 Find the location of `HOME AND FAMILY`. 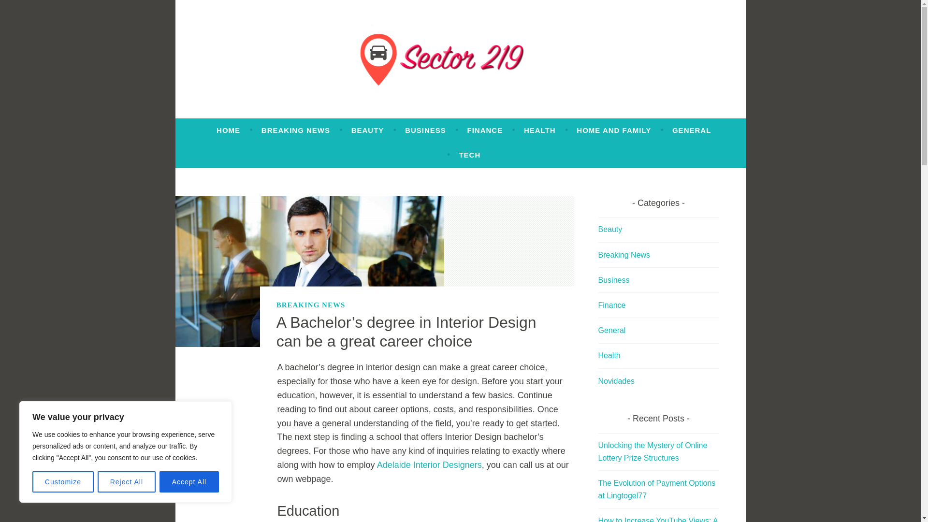

HOME AND FAMILY is located at coordinates (614, 130).